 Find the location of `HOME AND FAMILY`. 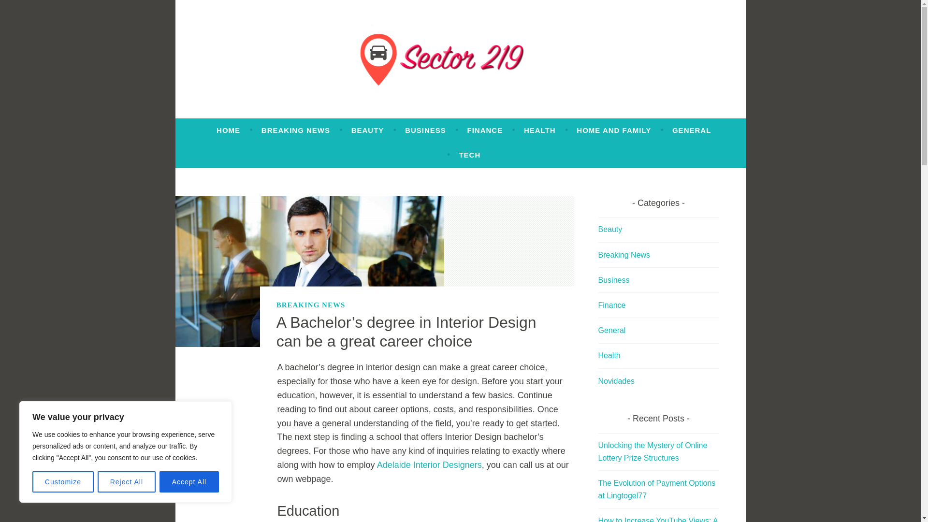

HOME AND FAMILY is located at coordinates (614, 130).